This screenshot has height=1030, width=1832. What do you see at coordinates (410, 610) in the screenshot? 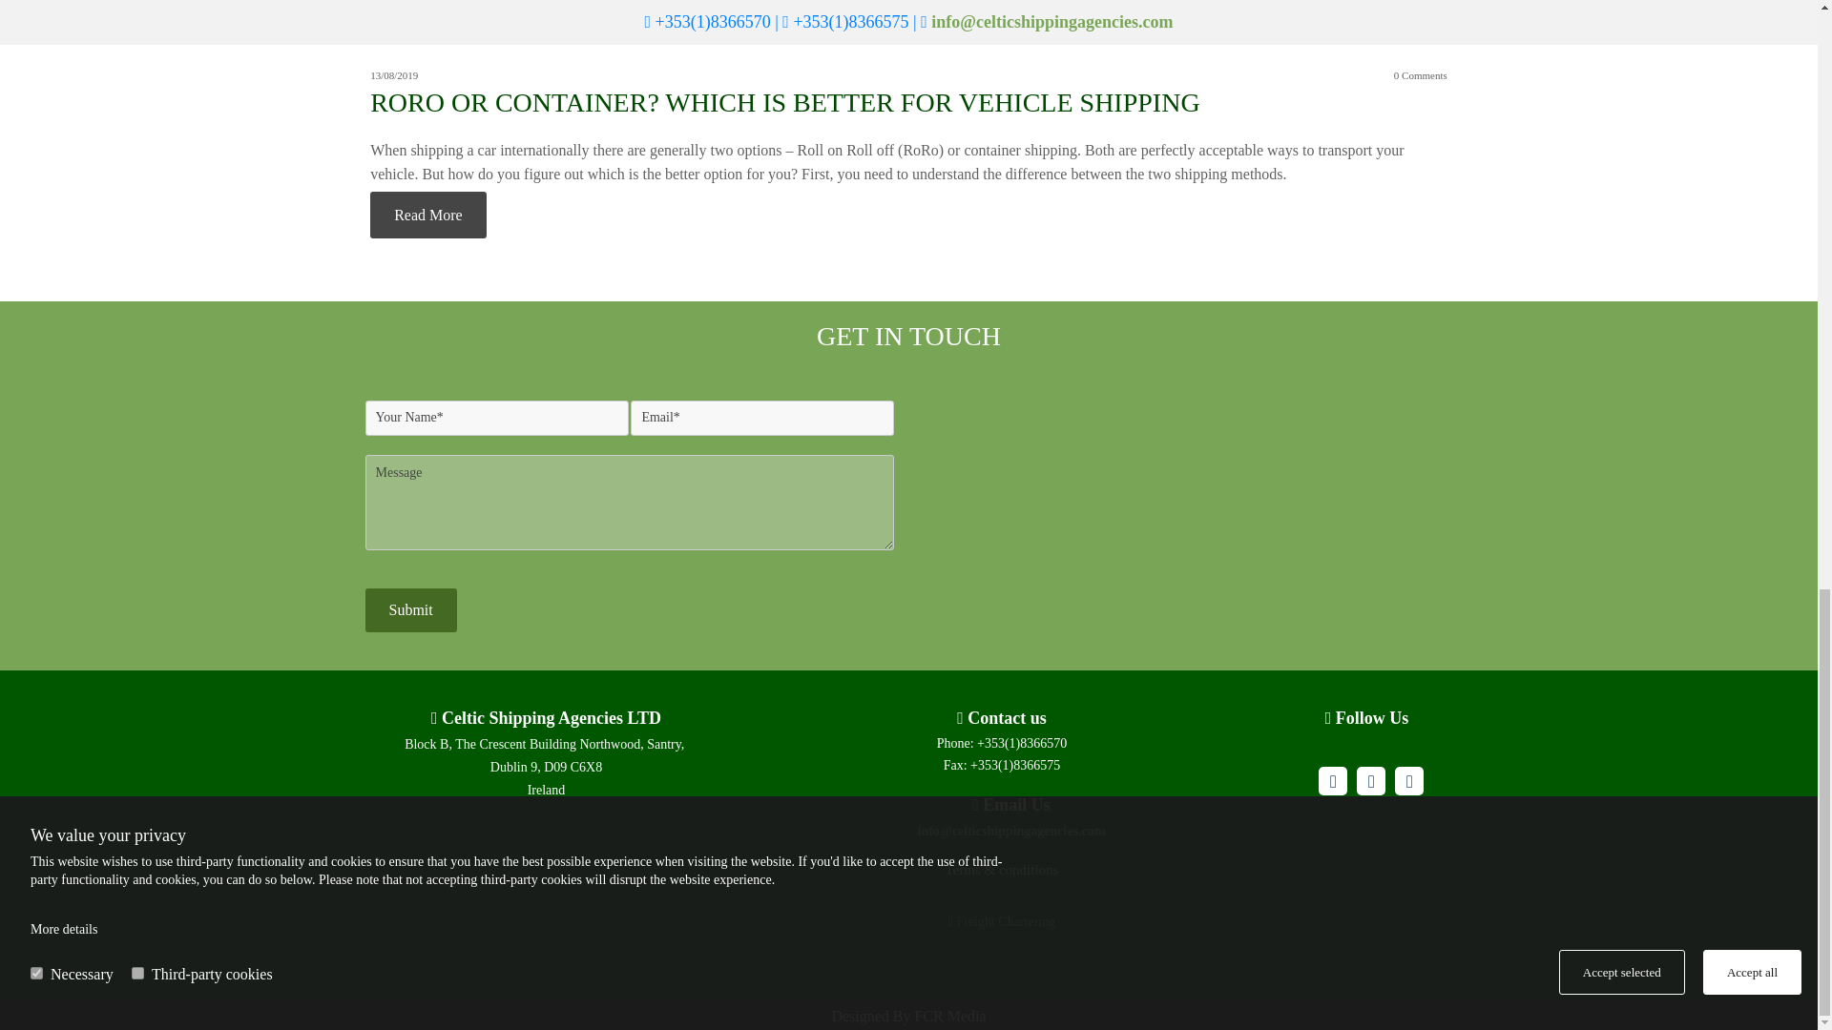
I see `Submit` at bounding box center [410, 610].